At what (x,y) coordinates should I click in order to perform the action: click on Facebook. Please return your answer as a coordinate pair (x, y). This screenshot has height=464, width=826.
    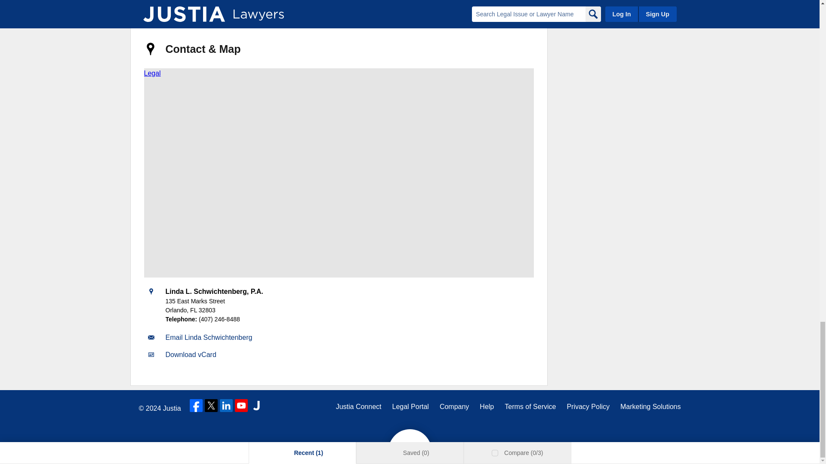
    Looking at the image, I should click on (157, 6).